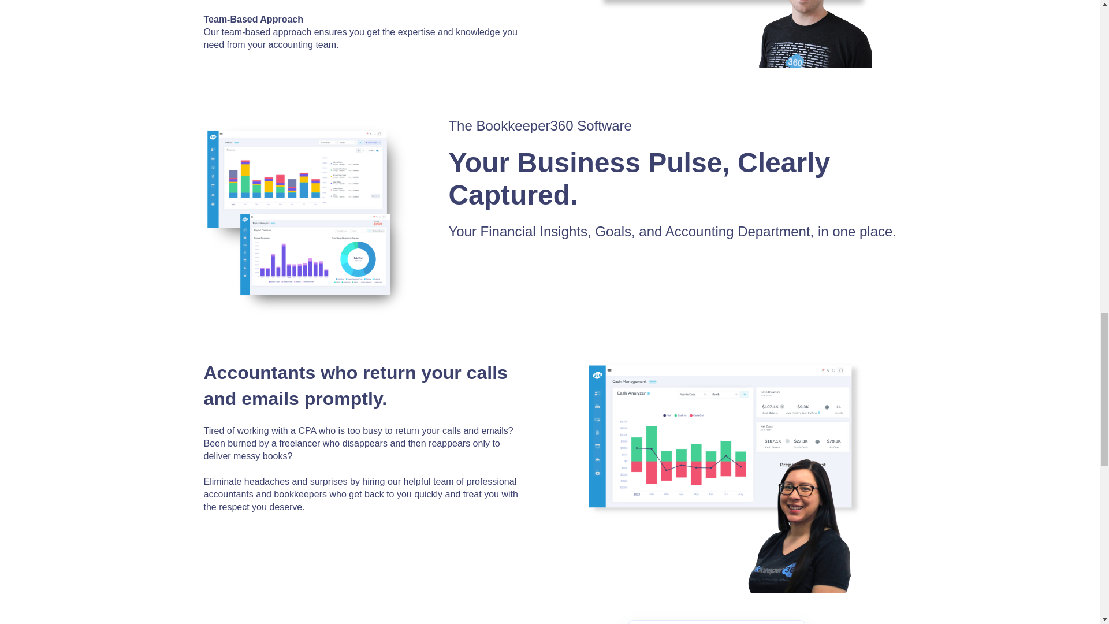  Describe the element at coordinates (305, 220) in the screenshot. I see `2-2` at that location.